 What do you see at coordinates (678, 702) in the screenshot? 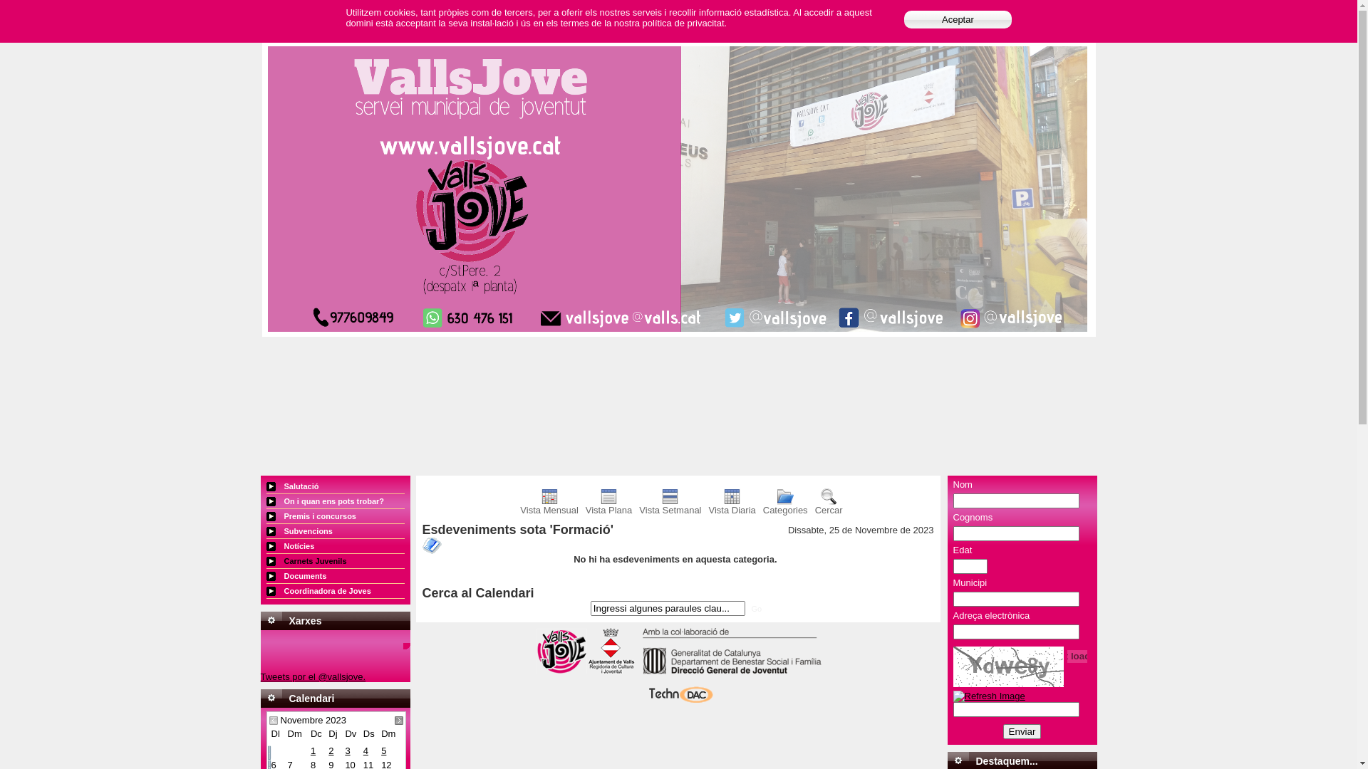
I see `technodac` at bounding box center [678, 702].